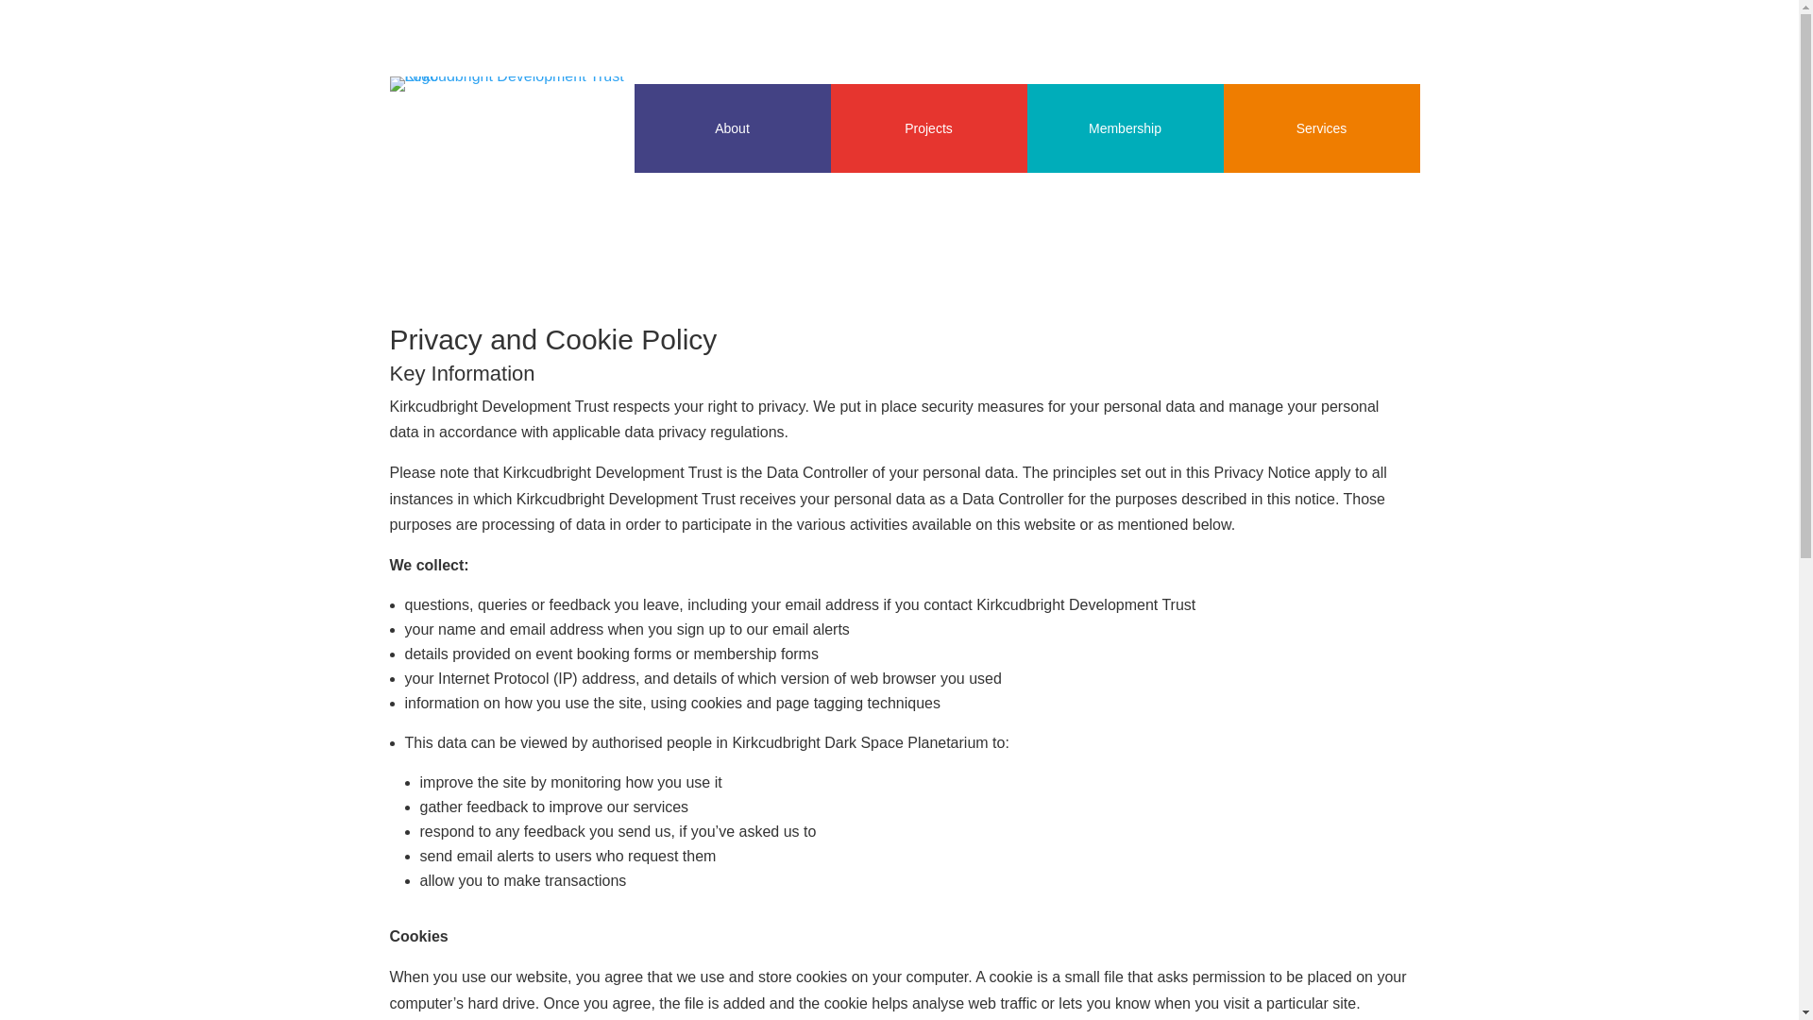 The height and width of the screenshot is (1020, 1813). What do you see at coordinates (733, 127) in the screenshot?
I see `About` at bounding box center [733, 127].